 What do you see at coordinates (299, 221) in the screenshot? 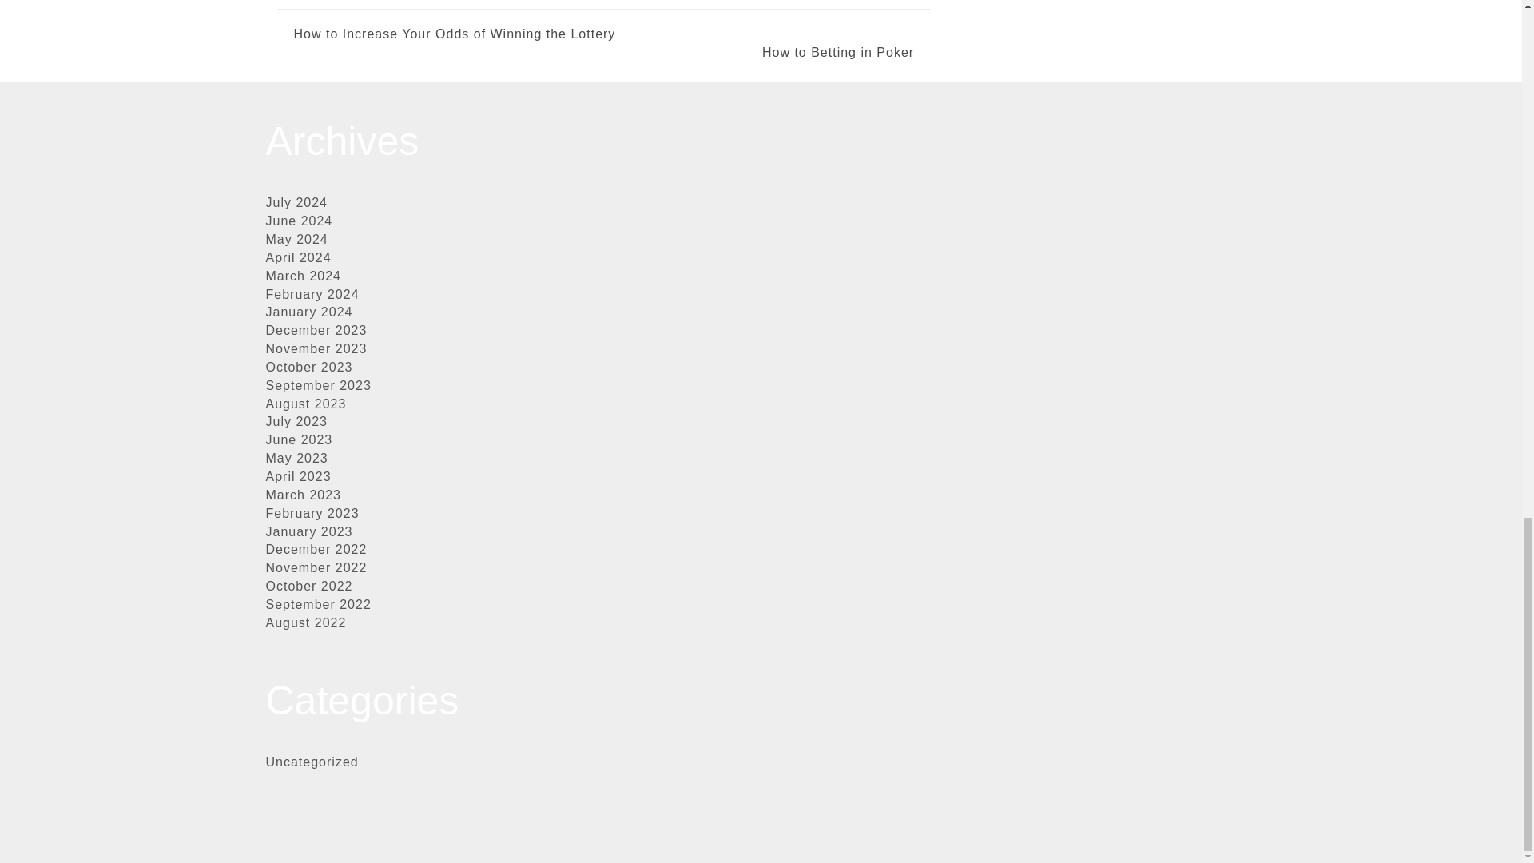
I see `June 2024` at bounding box center [299, 221].